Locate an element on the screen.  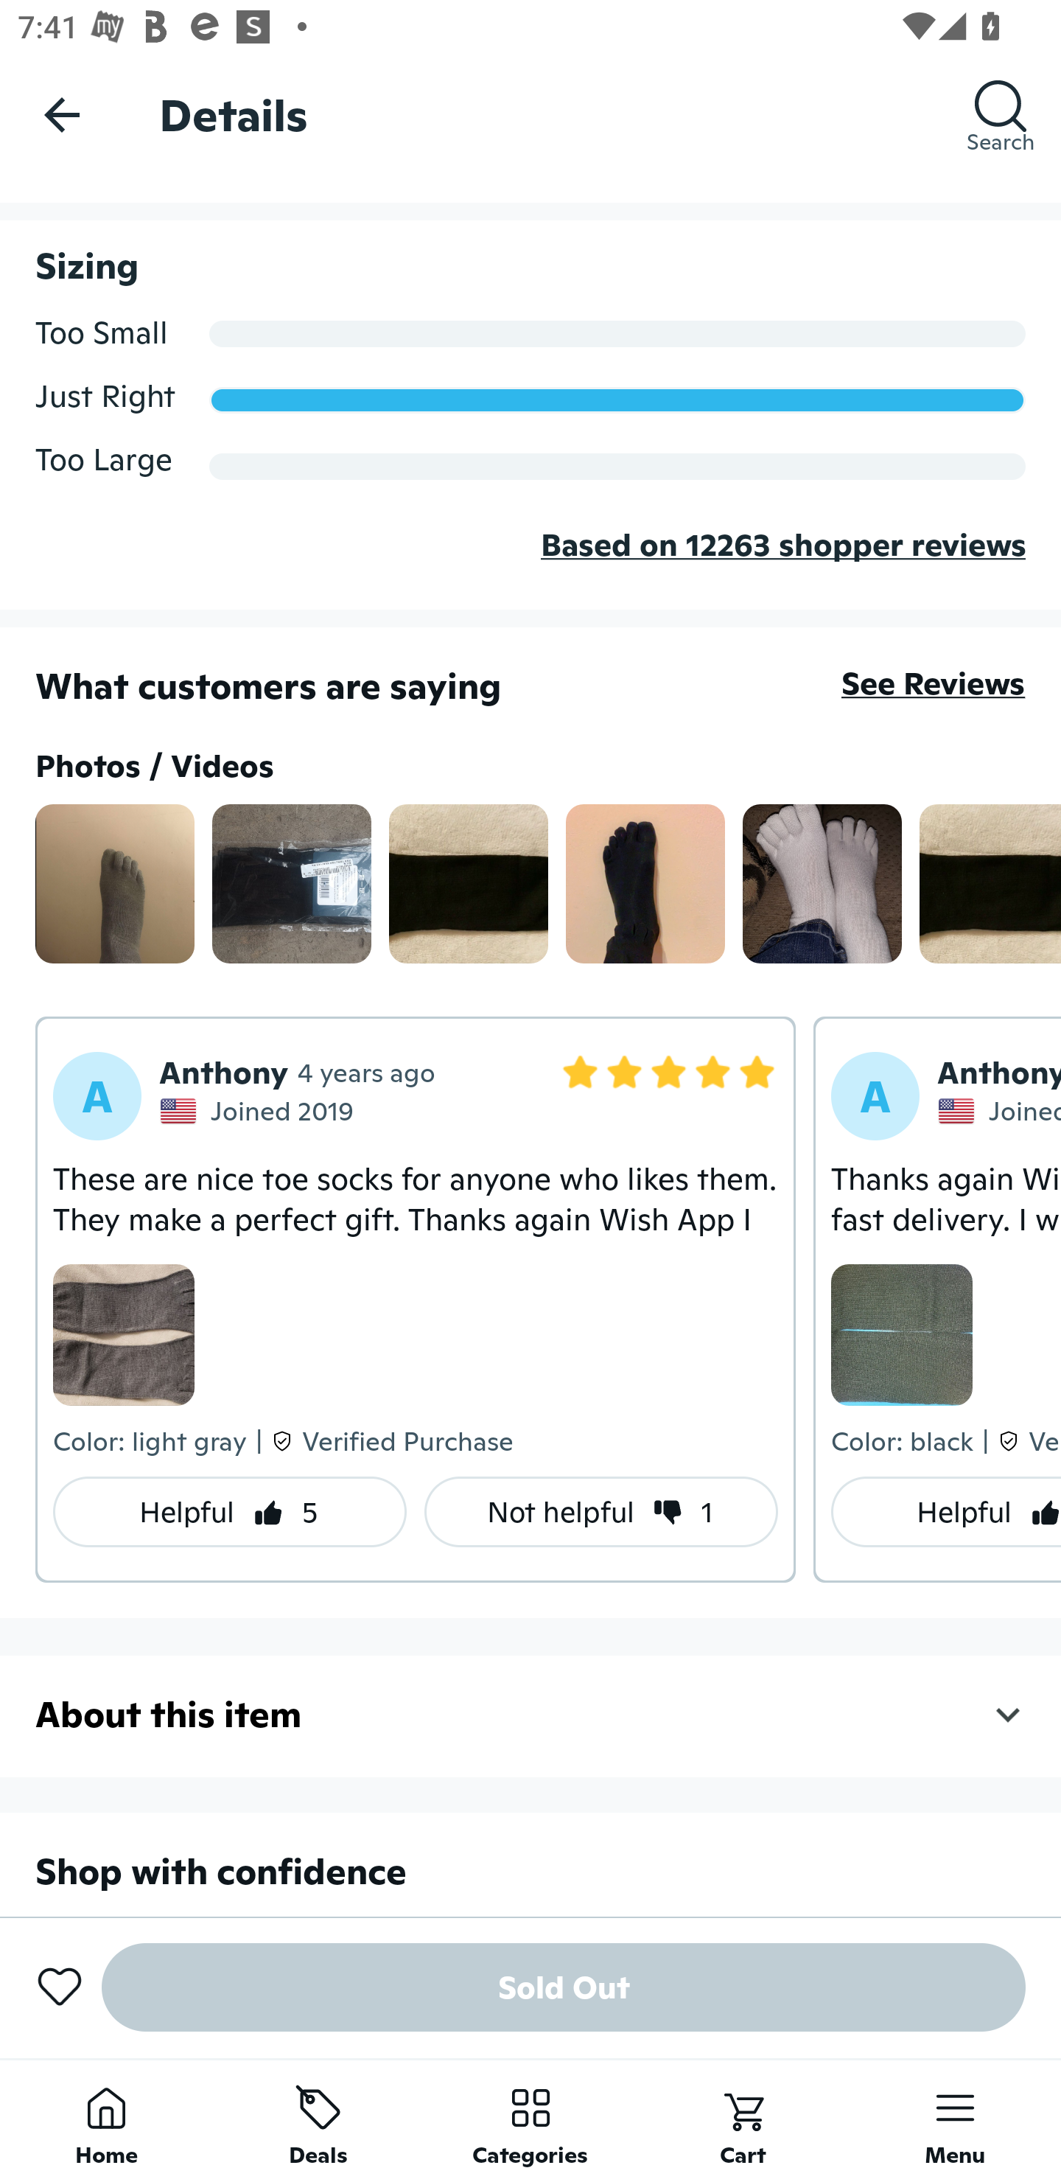
Navigate up is located at coordinates (62, 114).